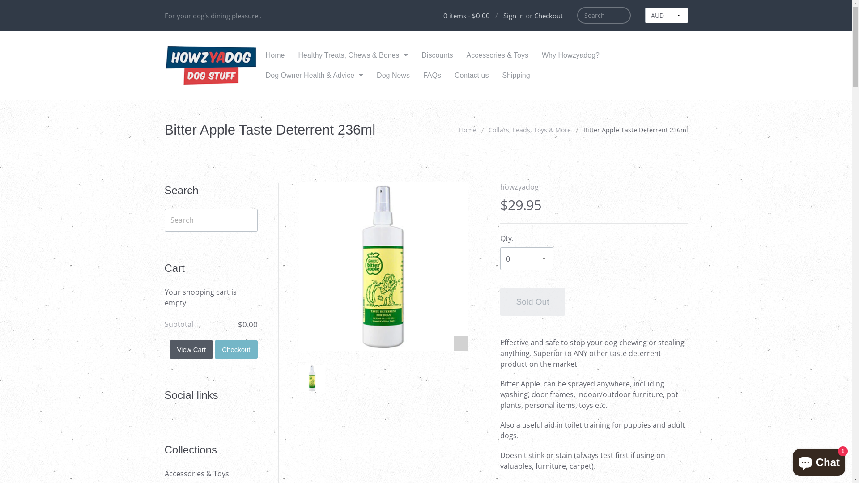 The height and width of the screenshot is (483, 859). Describe the element at coordinates (191, 350) in the screenshot. I see `View Cart` at that location.